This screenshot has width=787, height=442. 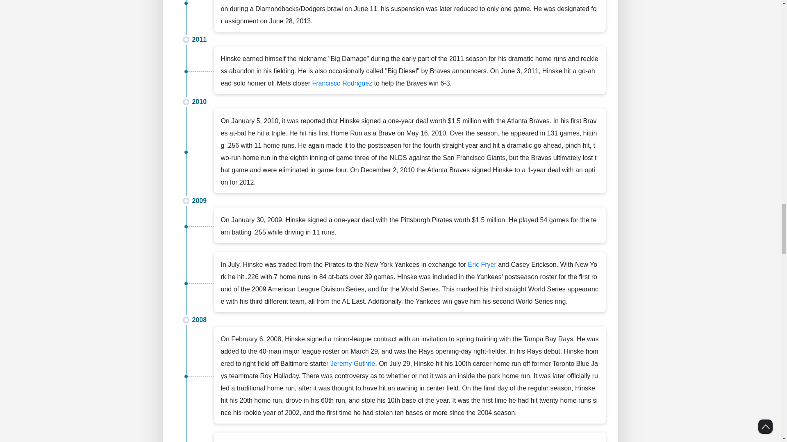 I want to click on Jeremy Guthrie, so click(x=353, y=363).